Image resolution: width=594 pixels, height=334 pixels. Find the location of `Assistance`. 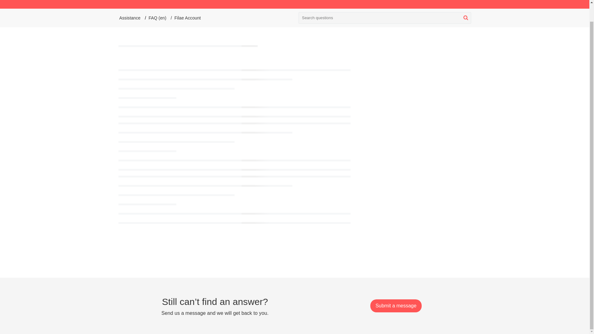

Assistance is located at coordinates (130, 18).